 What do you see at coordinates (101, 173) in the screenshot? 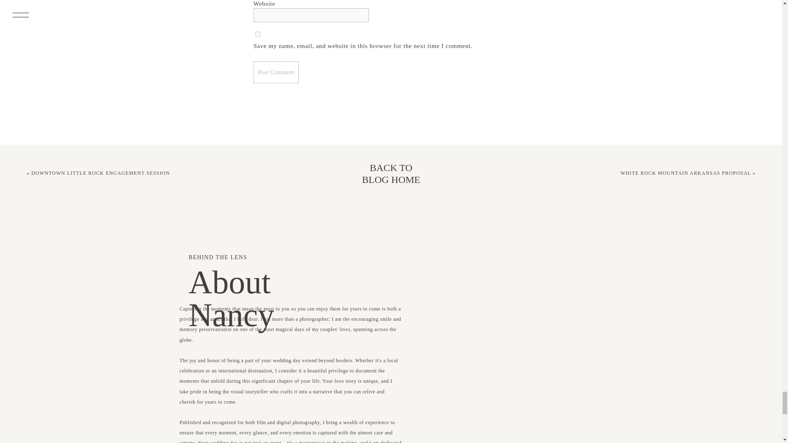
I see `DOWNTOWN LITTLE ROCK ENGAGEMENT SESSION` at bounding box center [101, 173].